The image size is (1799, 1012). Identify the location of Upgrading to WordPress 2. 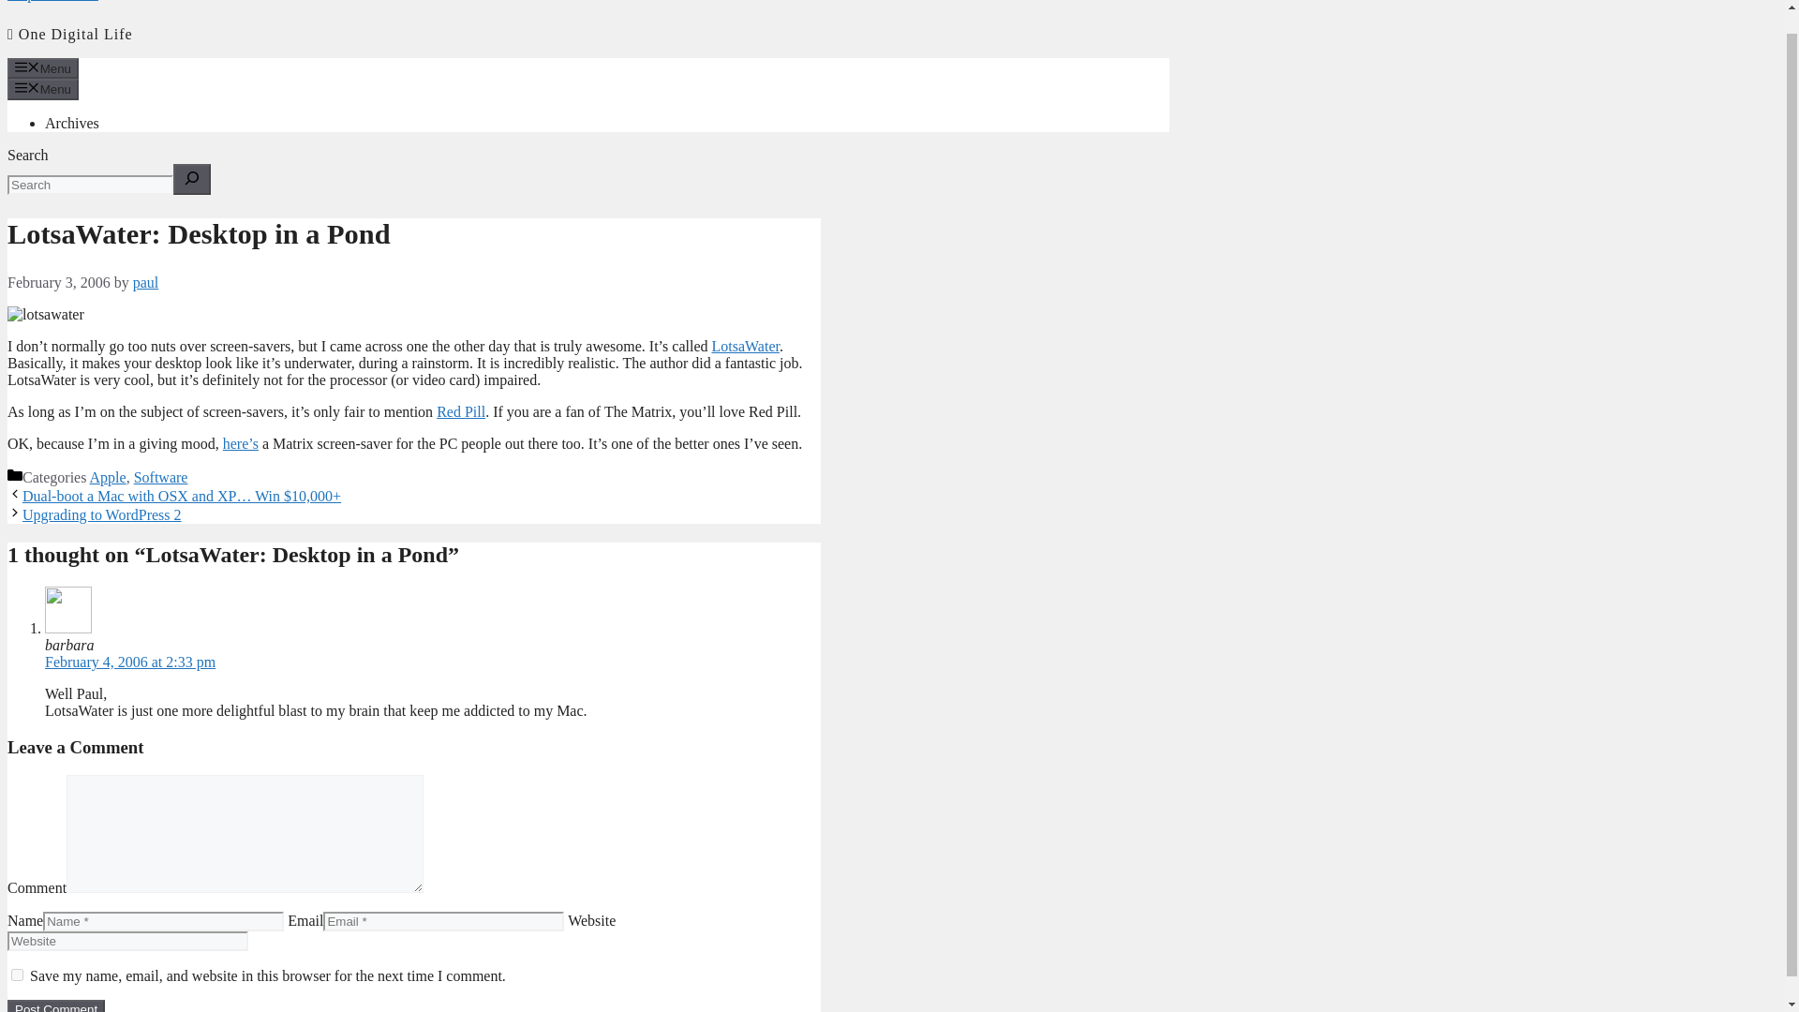
(101, 515).